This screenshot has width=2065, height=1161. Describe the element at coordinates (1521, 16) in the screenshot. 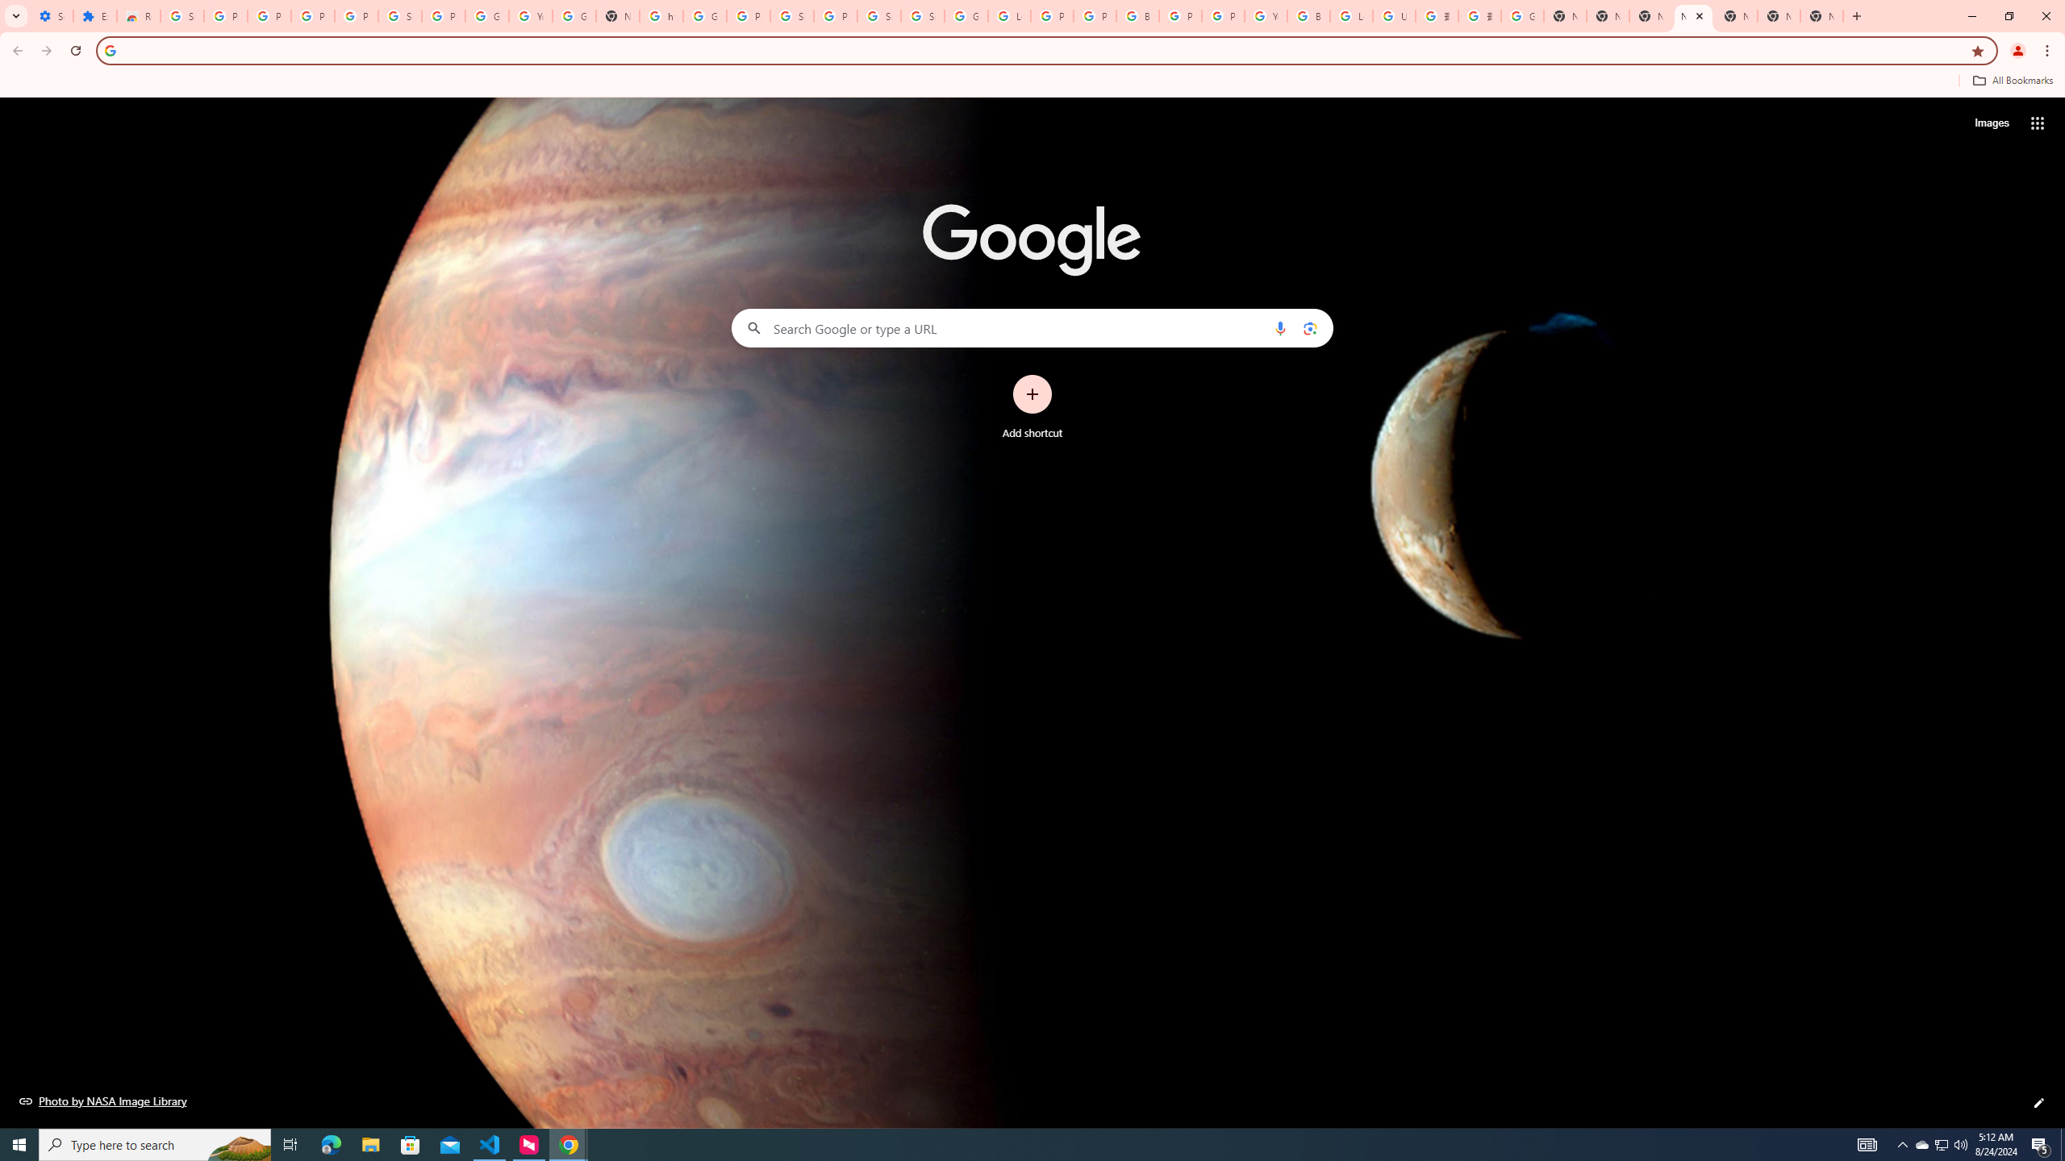

I see `Google Images` at that location.